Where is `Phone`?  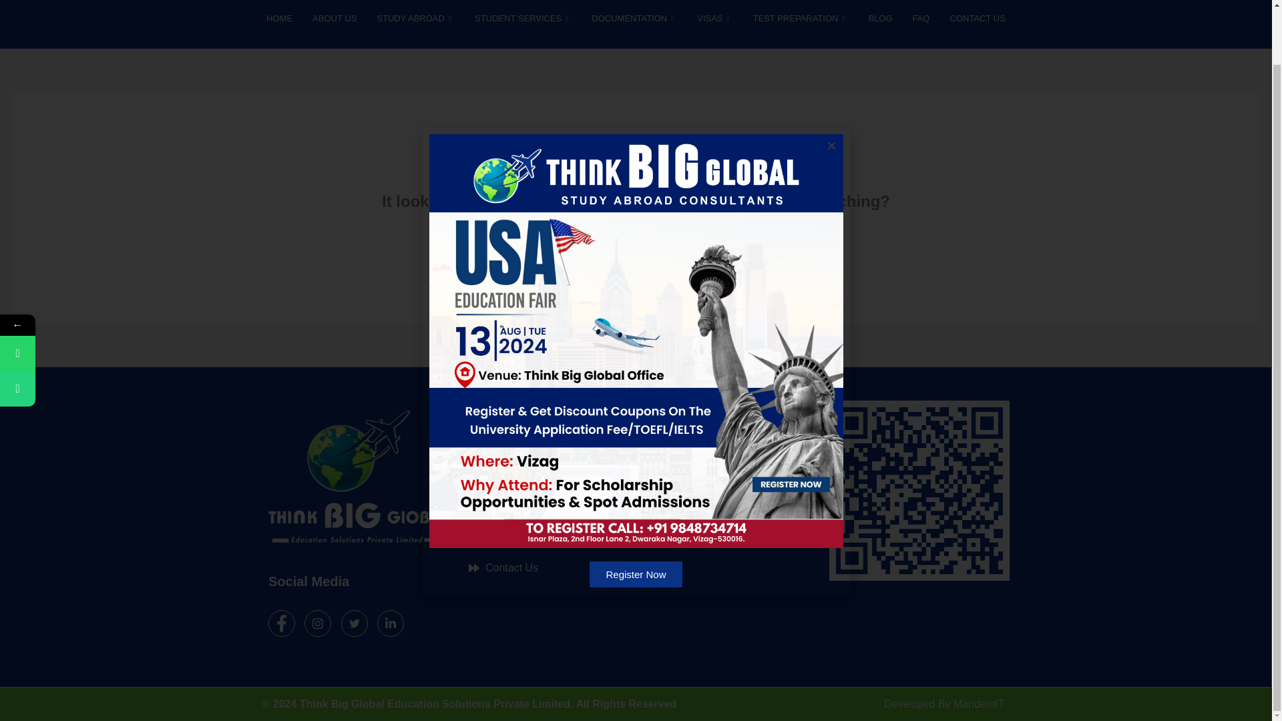
Phone is located at coordinates (17, 327).